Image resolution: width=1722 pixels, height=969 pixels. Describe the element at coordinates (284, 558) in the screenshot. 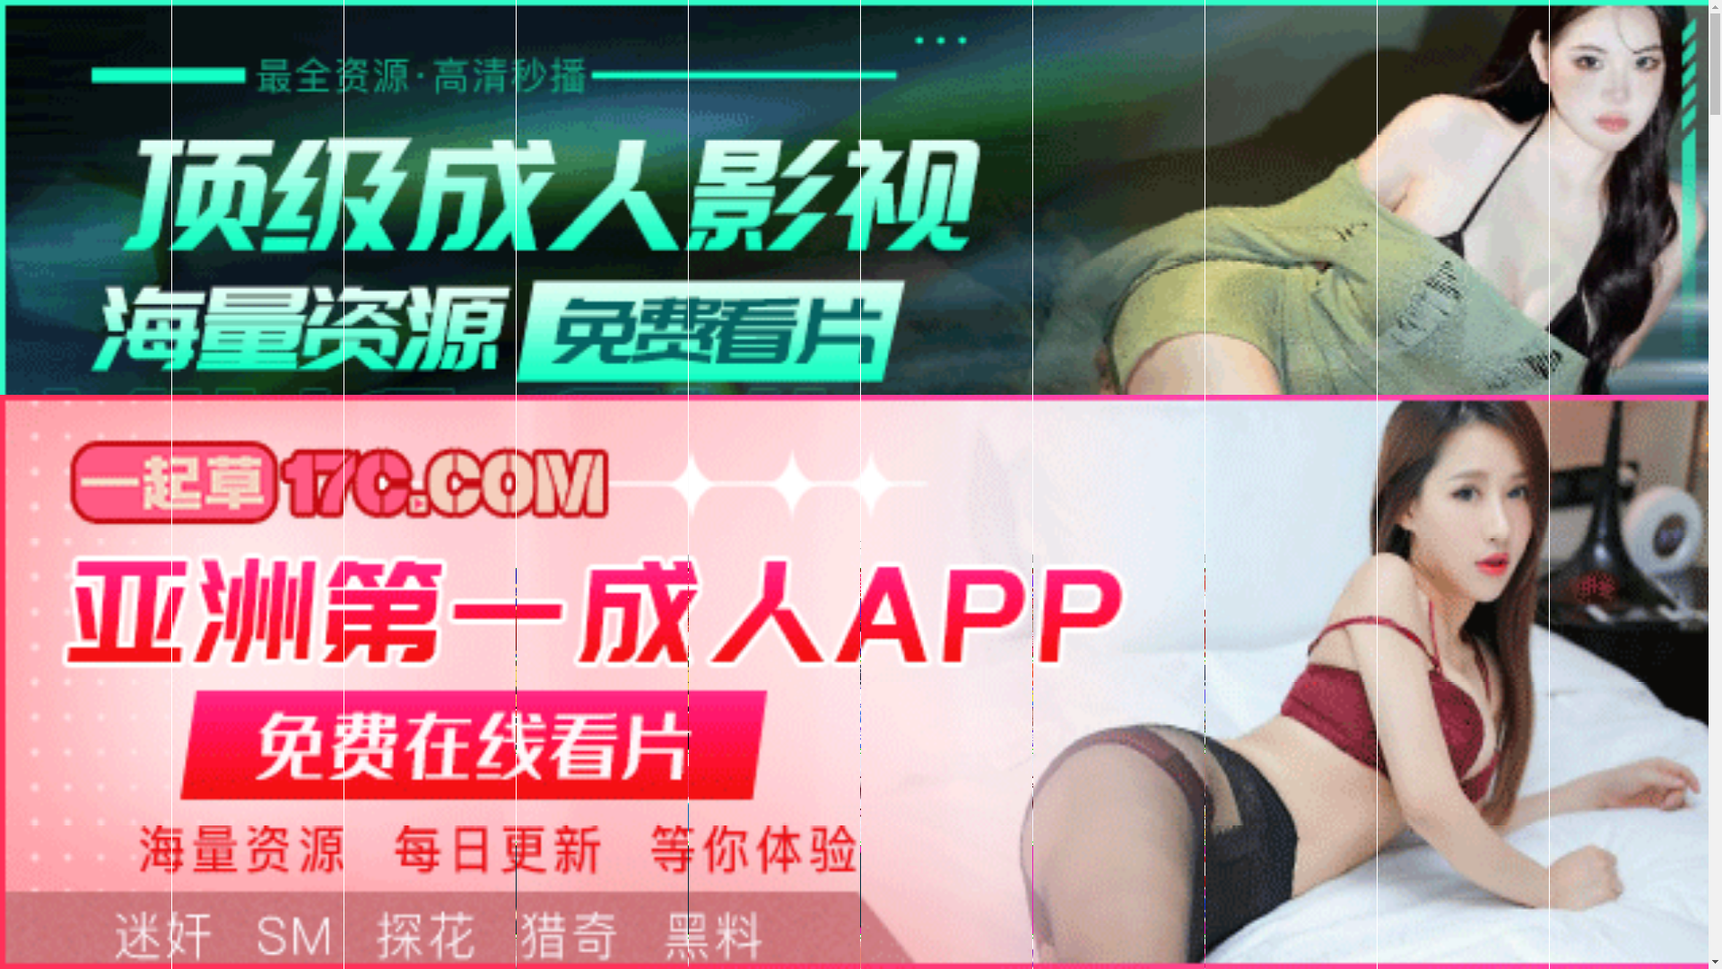

I see `|` at that location.